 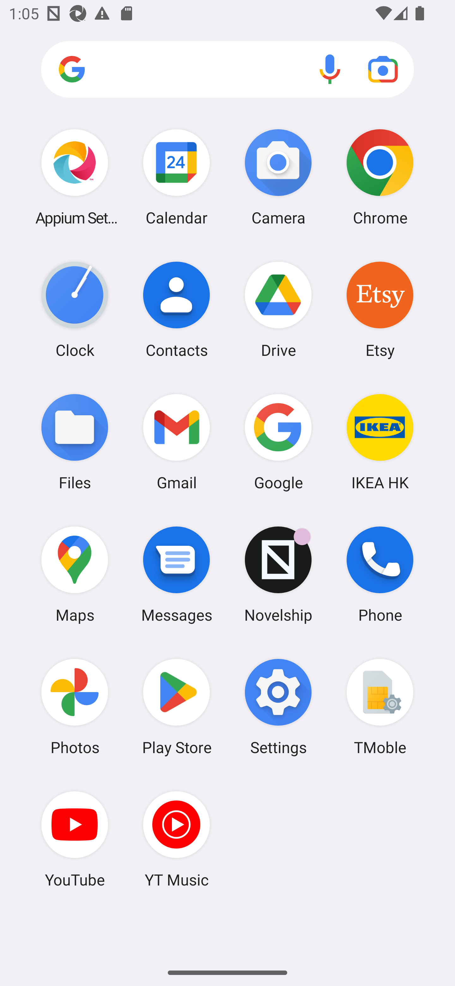 I want to click on Phone, so click(x=380, y=574).